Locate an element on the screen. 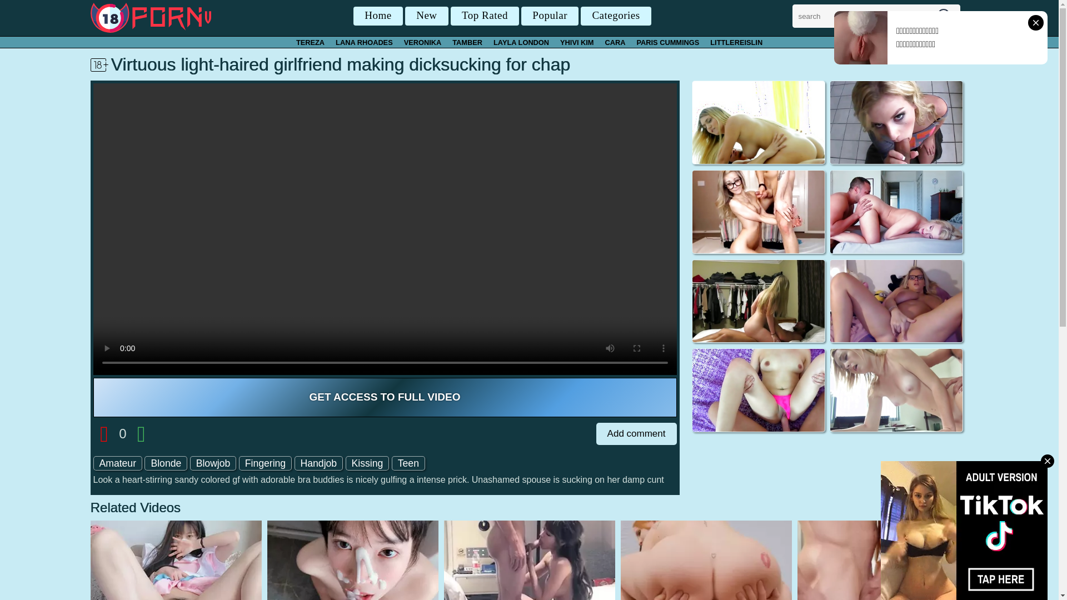 The image size is (1067, 600). Popular is located at coordinates (550, 16).